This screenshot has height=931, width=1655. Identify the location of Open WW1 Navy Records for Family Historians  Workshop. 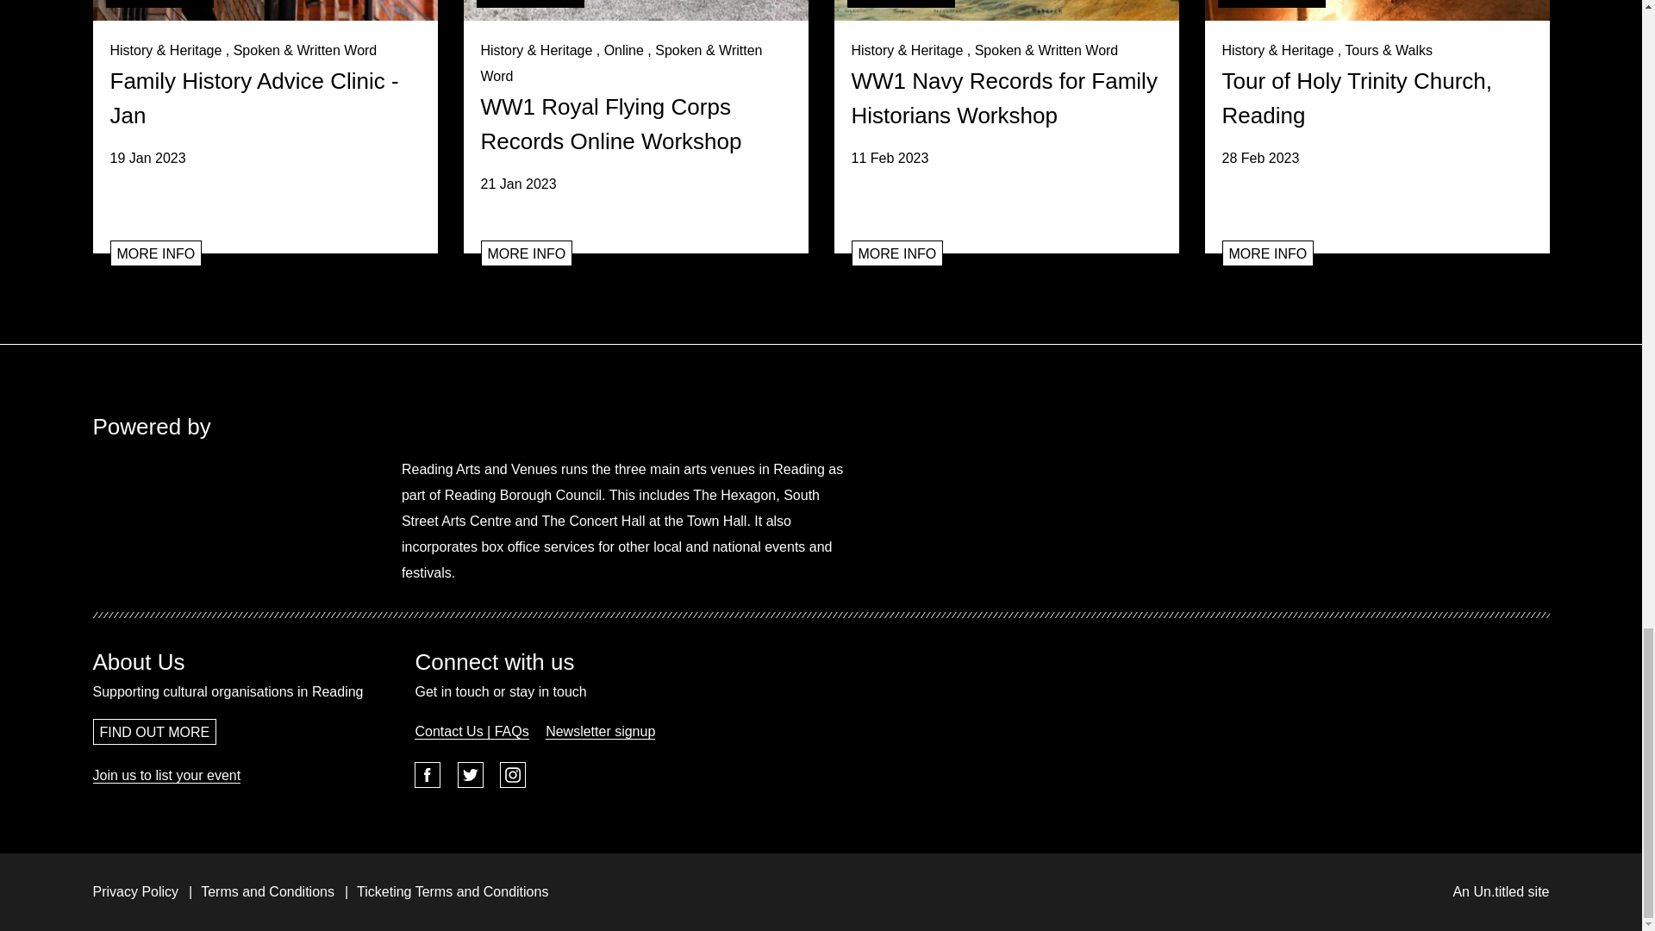
(897, 253).